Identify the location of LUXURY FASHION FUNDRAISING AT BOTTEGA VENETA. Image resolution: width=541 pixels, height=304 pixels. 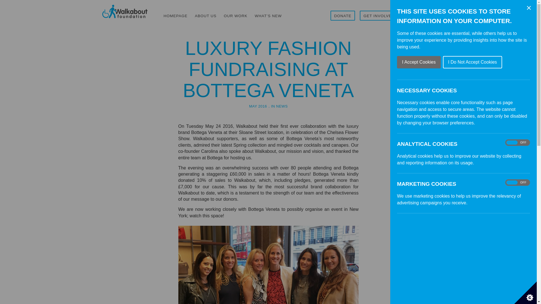
(268, 69).